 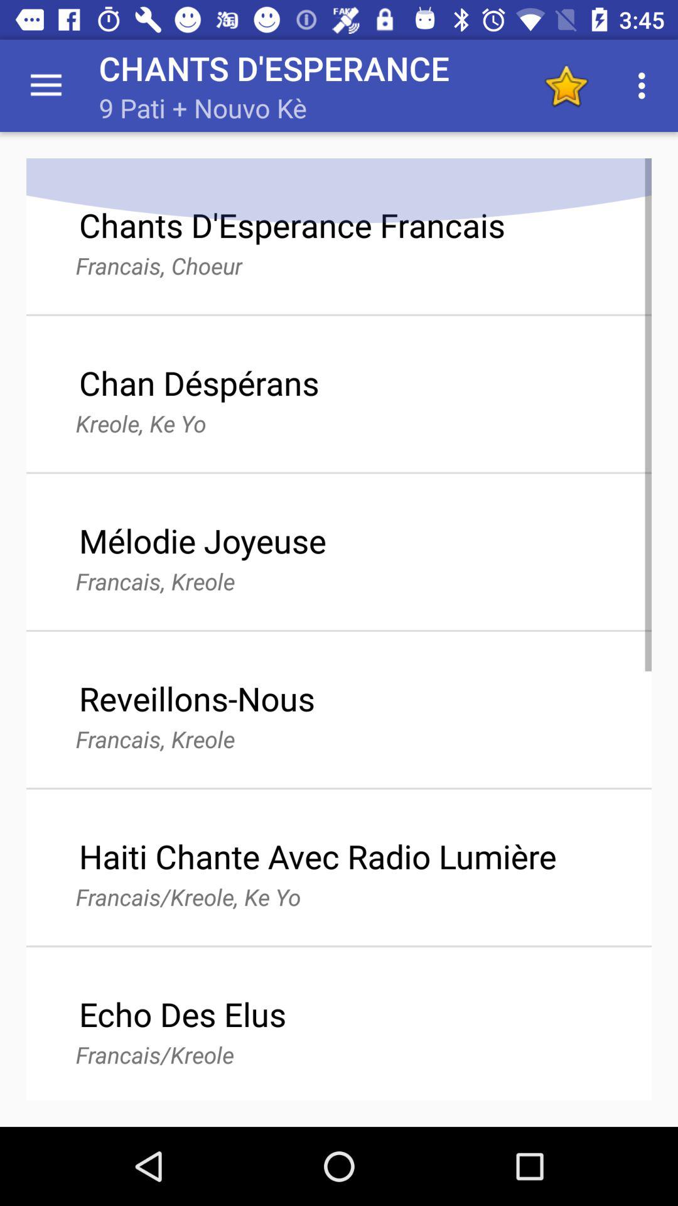 I want to click on open the item below francais, kreole, so click(x=318, y=856).